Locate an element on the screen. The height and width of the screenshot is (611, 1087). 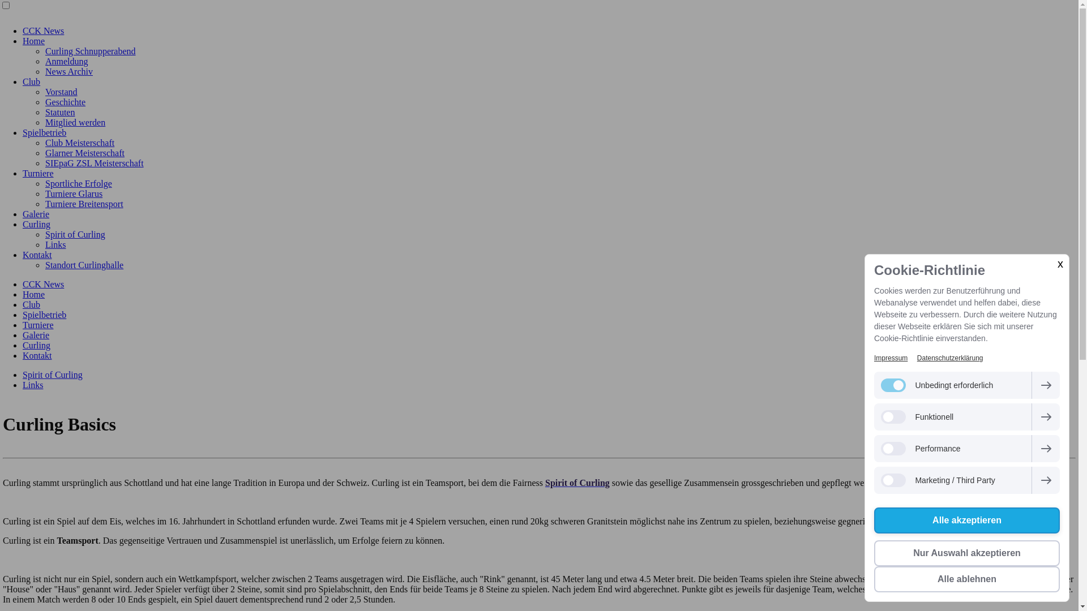
Vorstand is located at coordinates (61, 92).